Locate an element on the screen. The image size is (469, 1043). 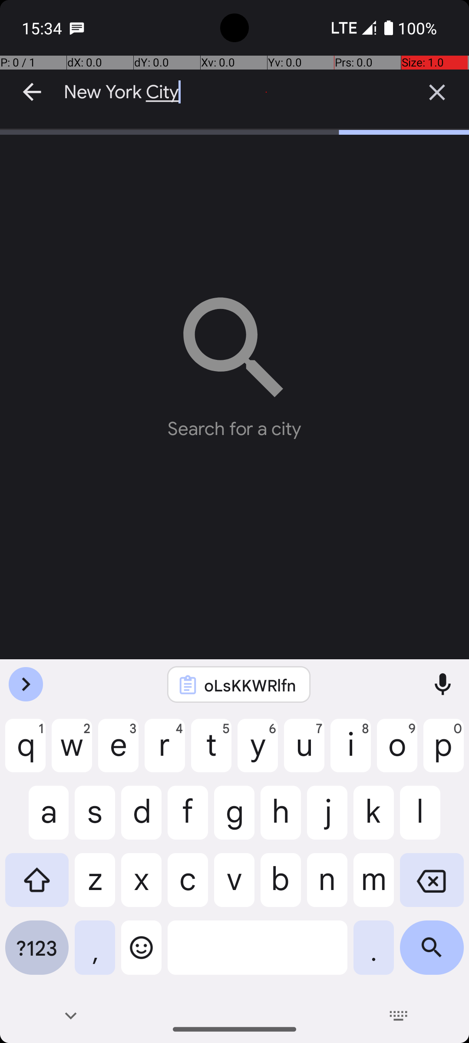
New York City is located at coordinates (234, 92).